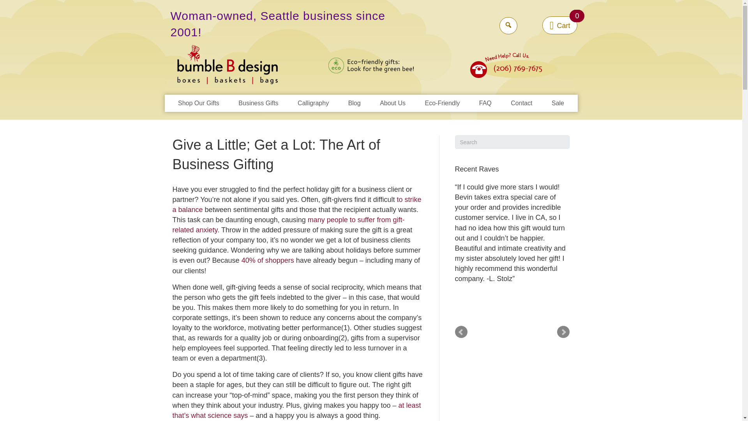 This screenshot has width=748, height=421. Describe the element at coordinates (296, 204) in the screenshot. I see `to strike a balance` at that location.